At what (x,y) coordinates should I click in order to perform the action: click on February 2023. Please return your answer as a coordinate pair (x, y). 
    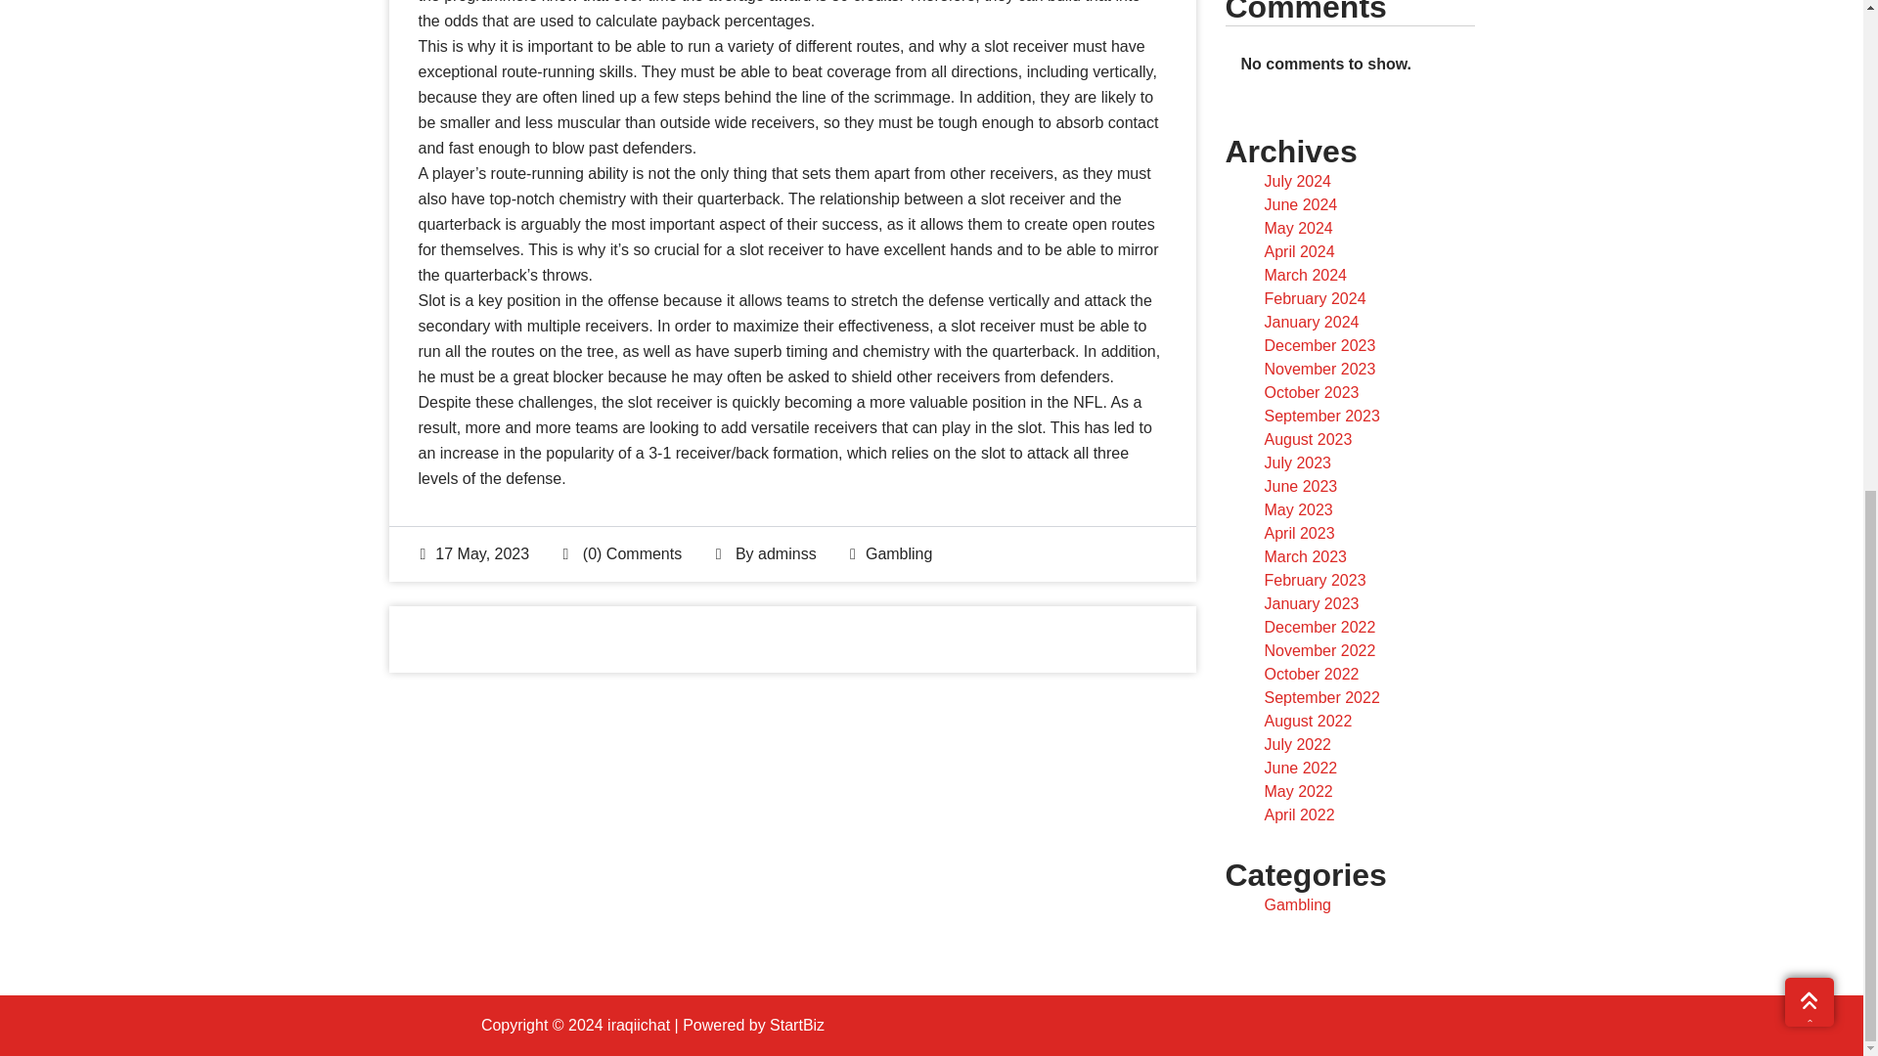
    Looking at the image, I should click on (1315, 580).